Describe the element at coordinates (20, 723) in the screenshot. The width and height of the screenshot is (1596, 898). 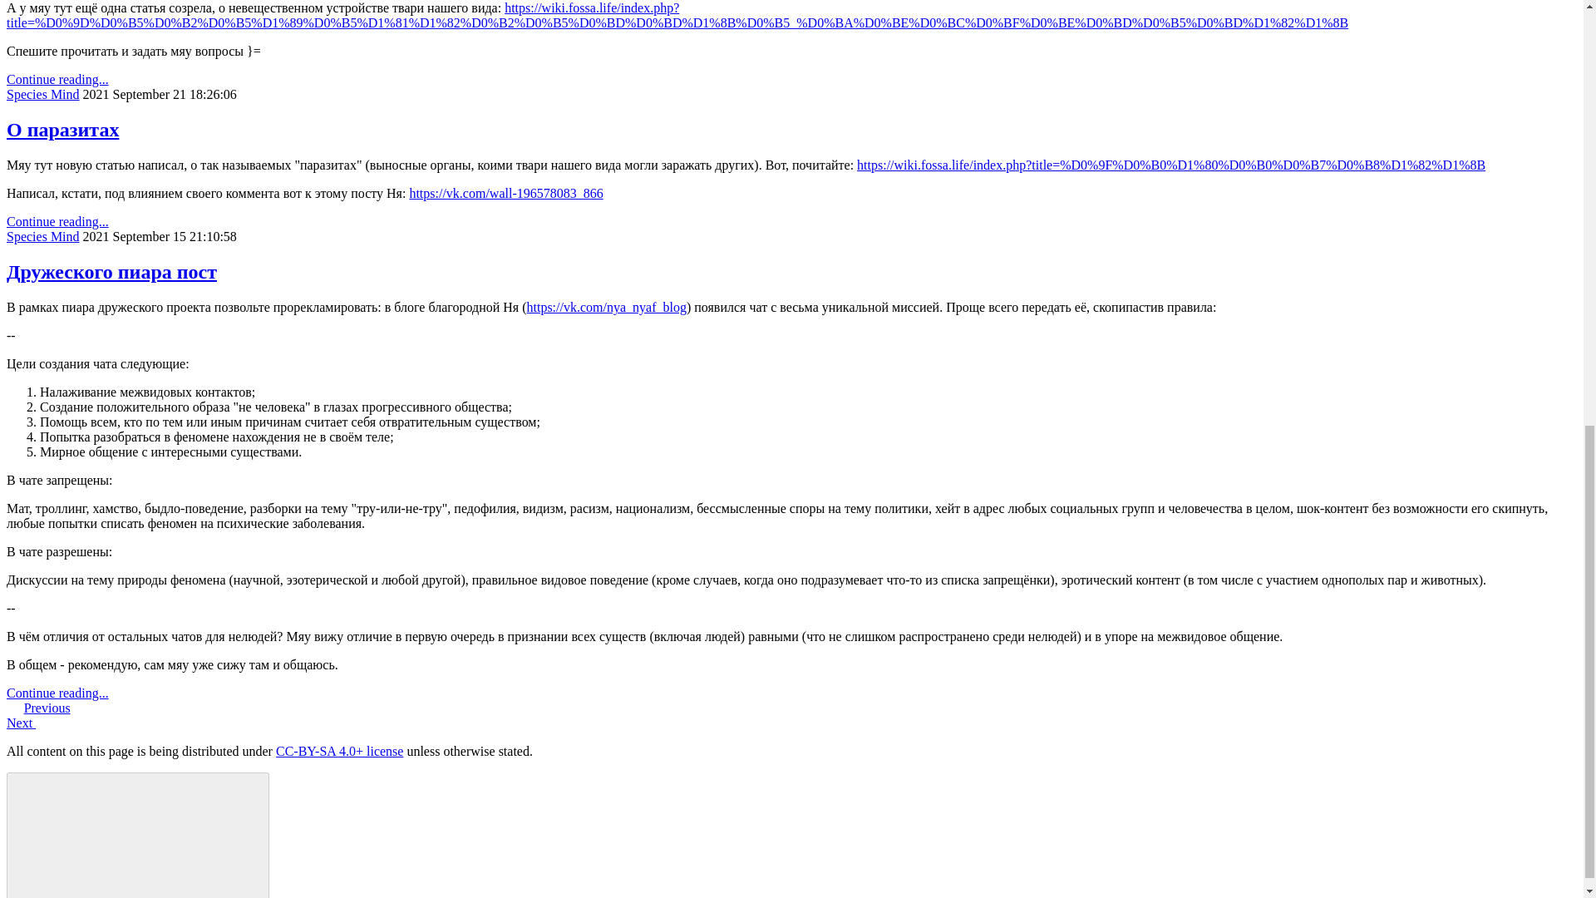
I see `Next` at that location.